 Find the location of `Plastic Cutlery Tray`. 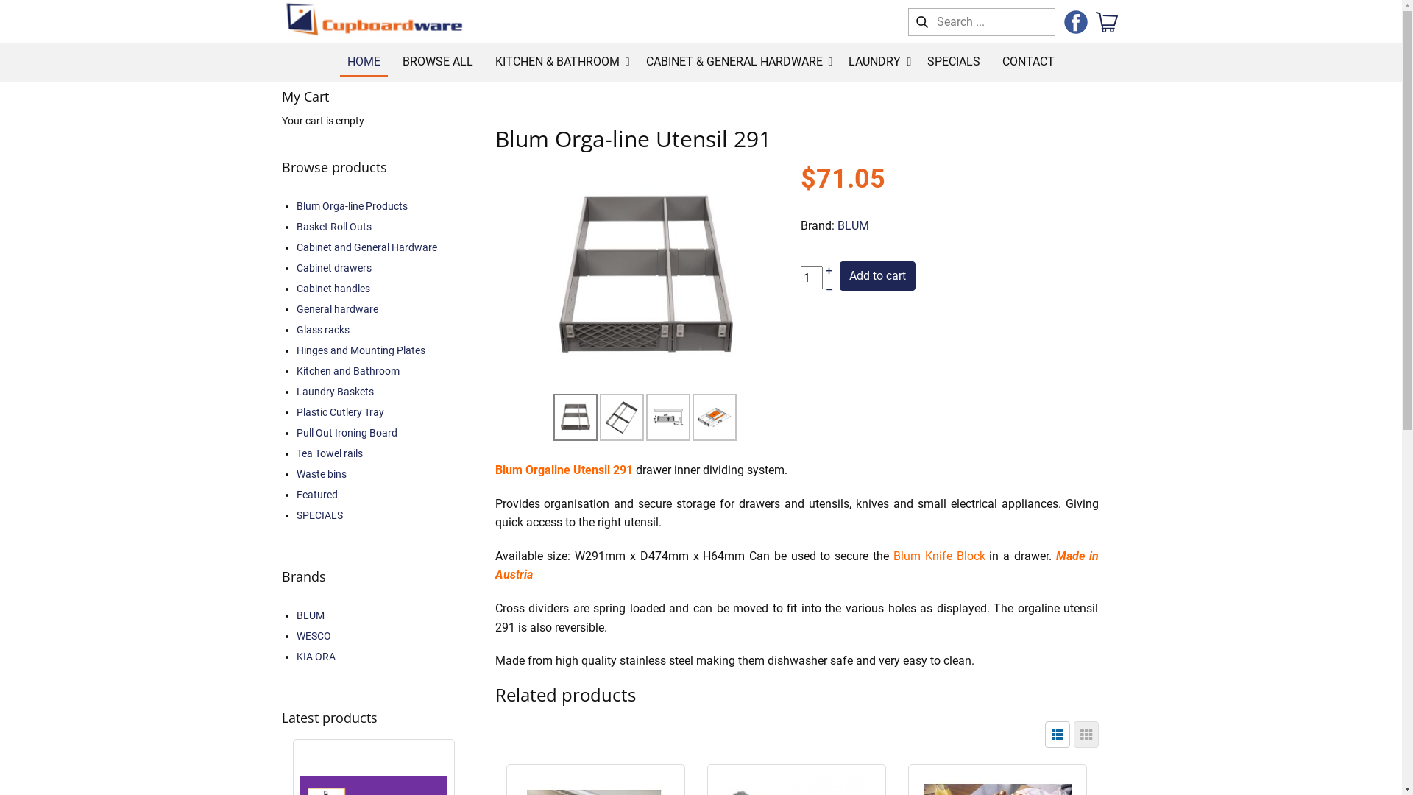

Plastic Cutlery Tray is located at coordinates (340, 412).